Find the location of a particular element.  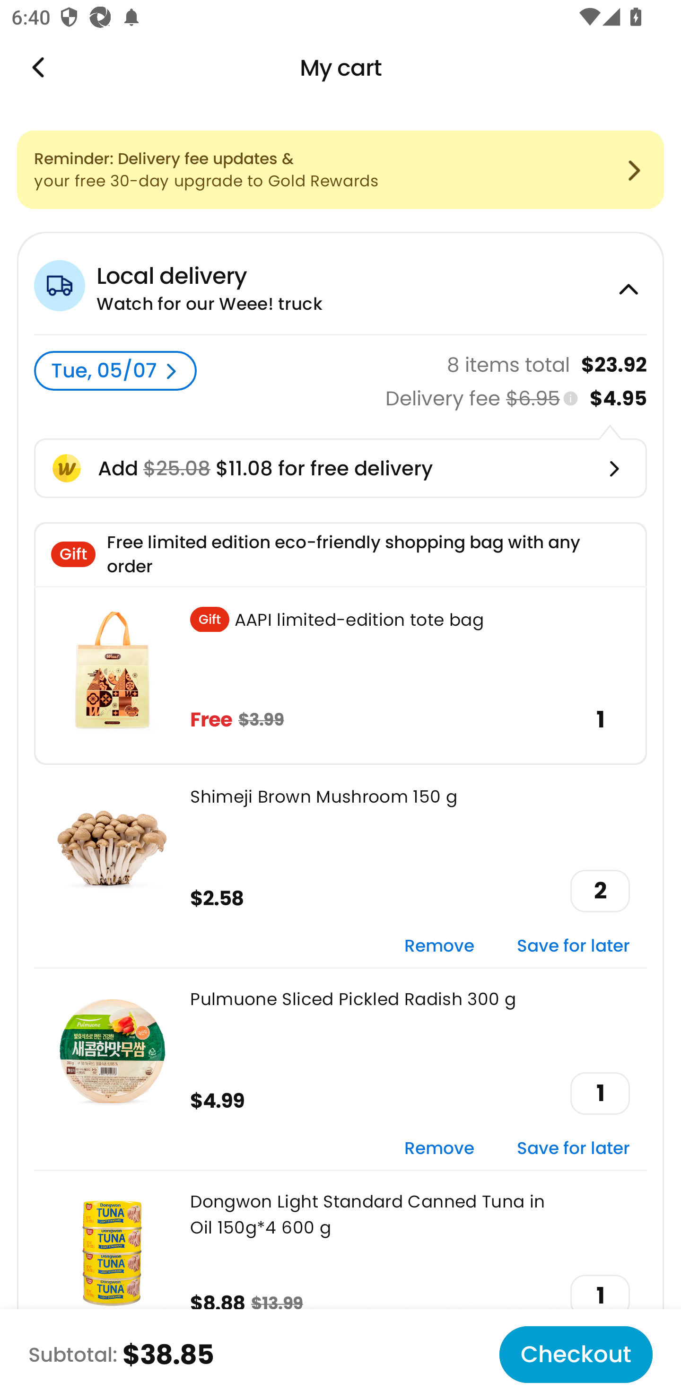

Checkout is located at coordinates (576, 1355).